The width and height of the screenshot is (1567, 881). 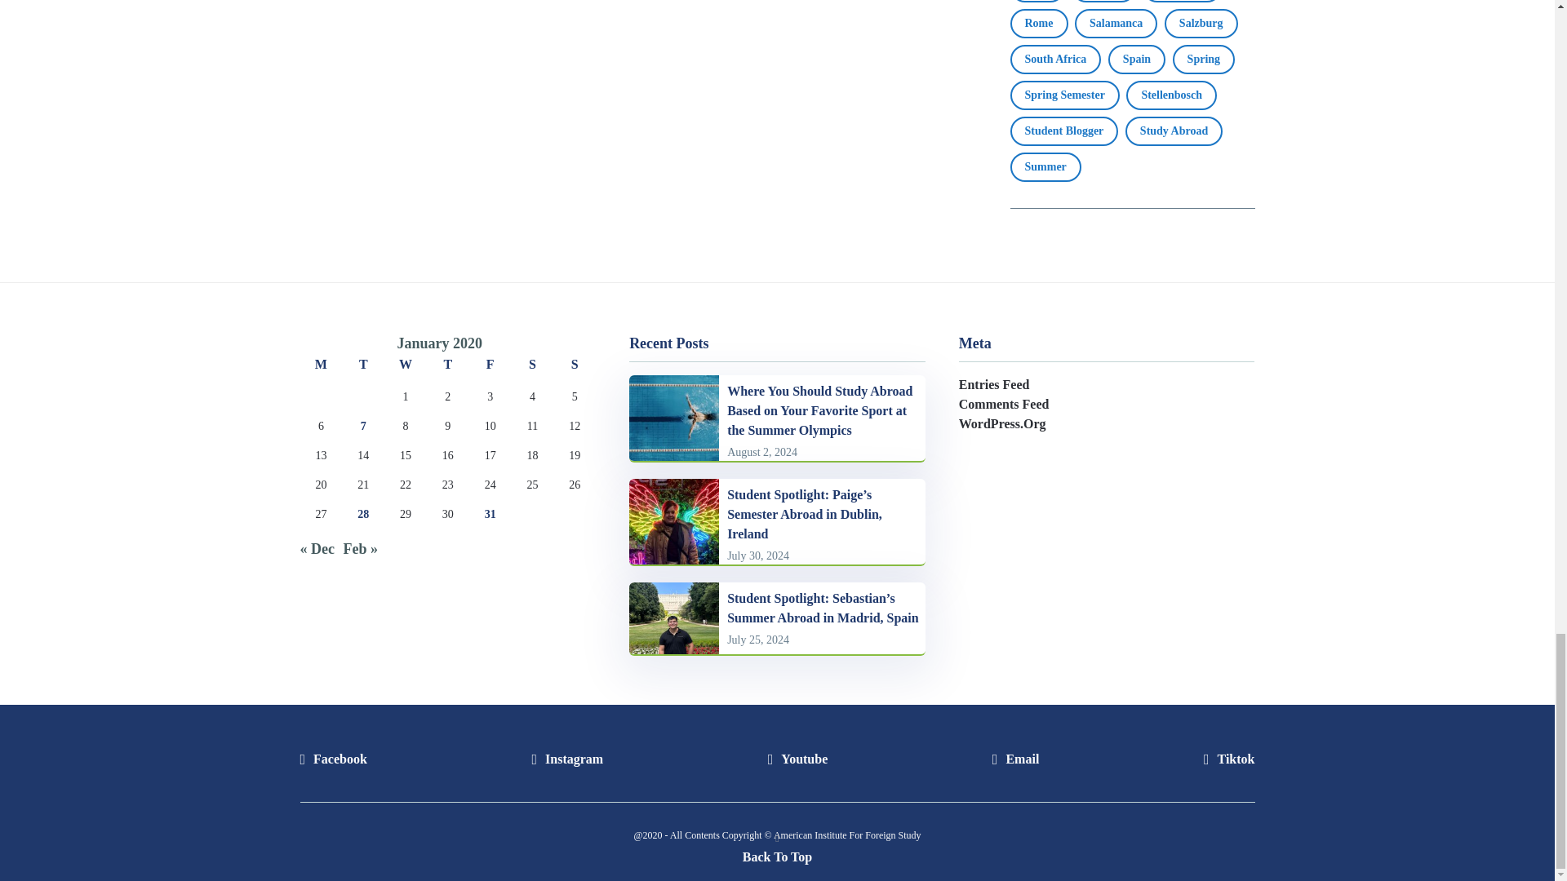 What do you see at coordinates (447, 369) in the screenshot?
I see `Thursday` at bounding box center [447, 369].